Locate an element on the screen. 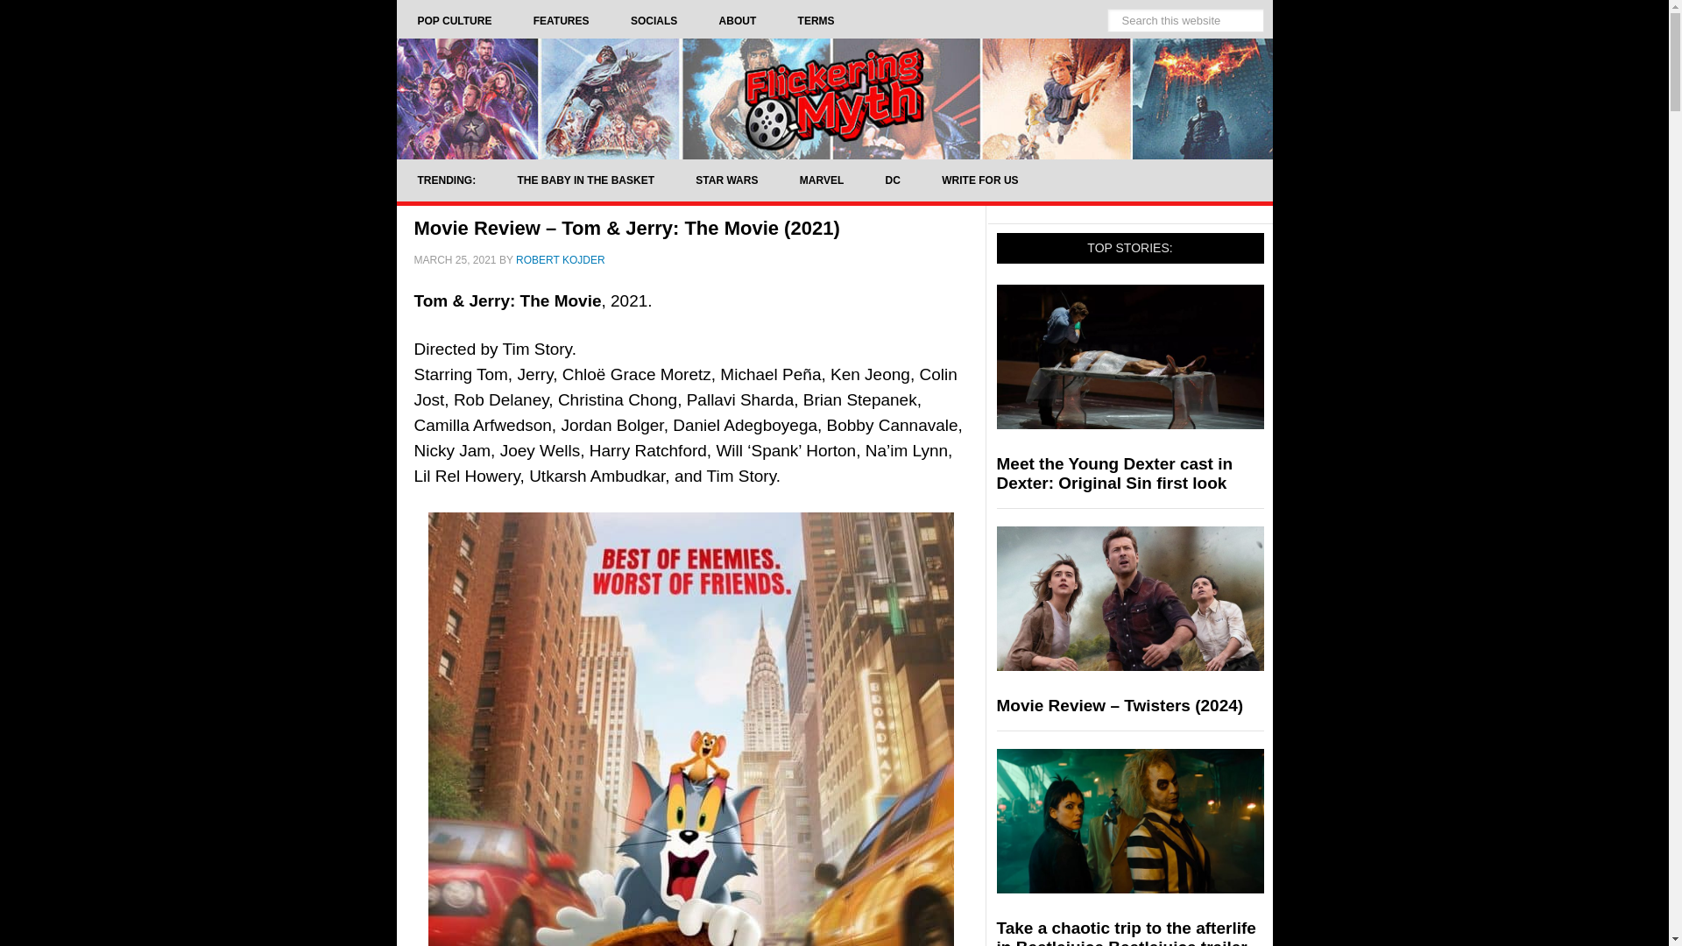 This screenshot has width=1682, height=946. TRENDING: is located at coordinates (445, 180).